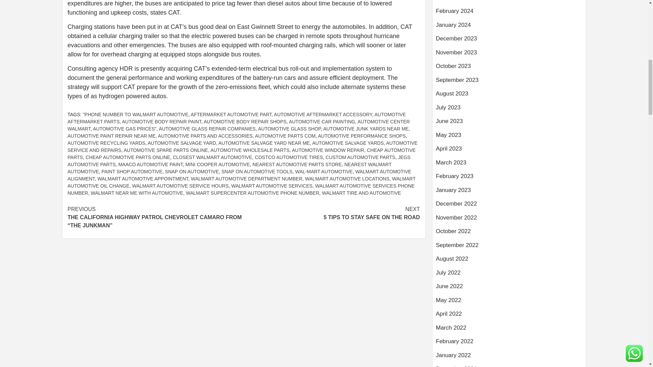 Image resolution: width=653 pixels, height=367 pixels. What do you see at coordinates (323, 114) in the screenshot?
I see `AUTOMOTIVE AFTERMARKET ACCESSORY` at bounding box center [323, 114].